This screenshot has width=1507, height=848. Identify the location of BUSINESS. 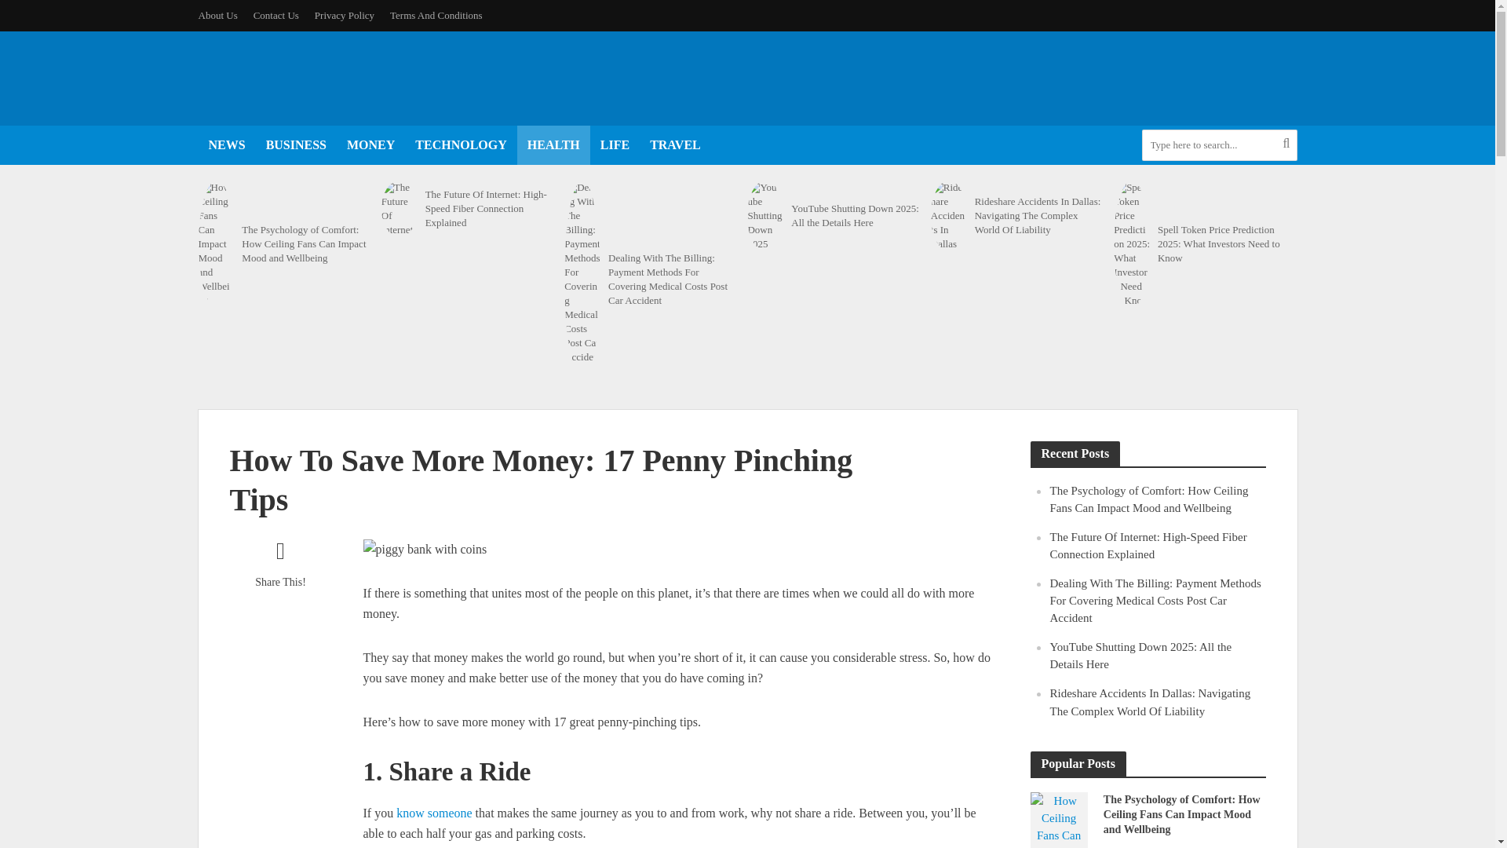
(296, 144).